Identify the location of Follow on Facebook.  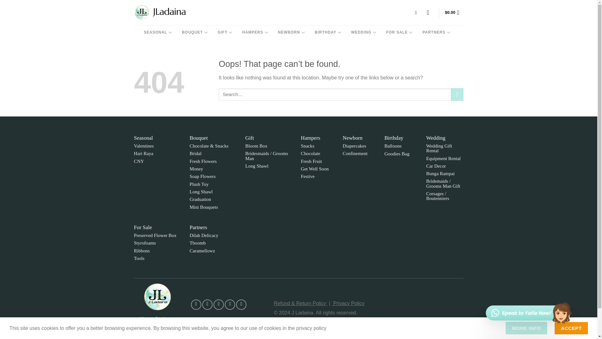
(196, 304).